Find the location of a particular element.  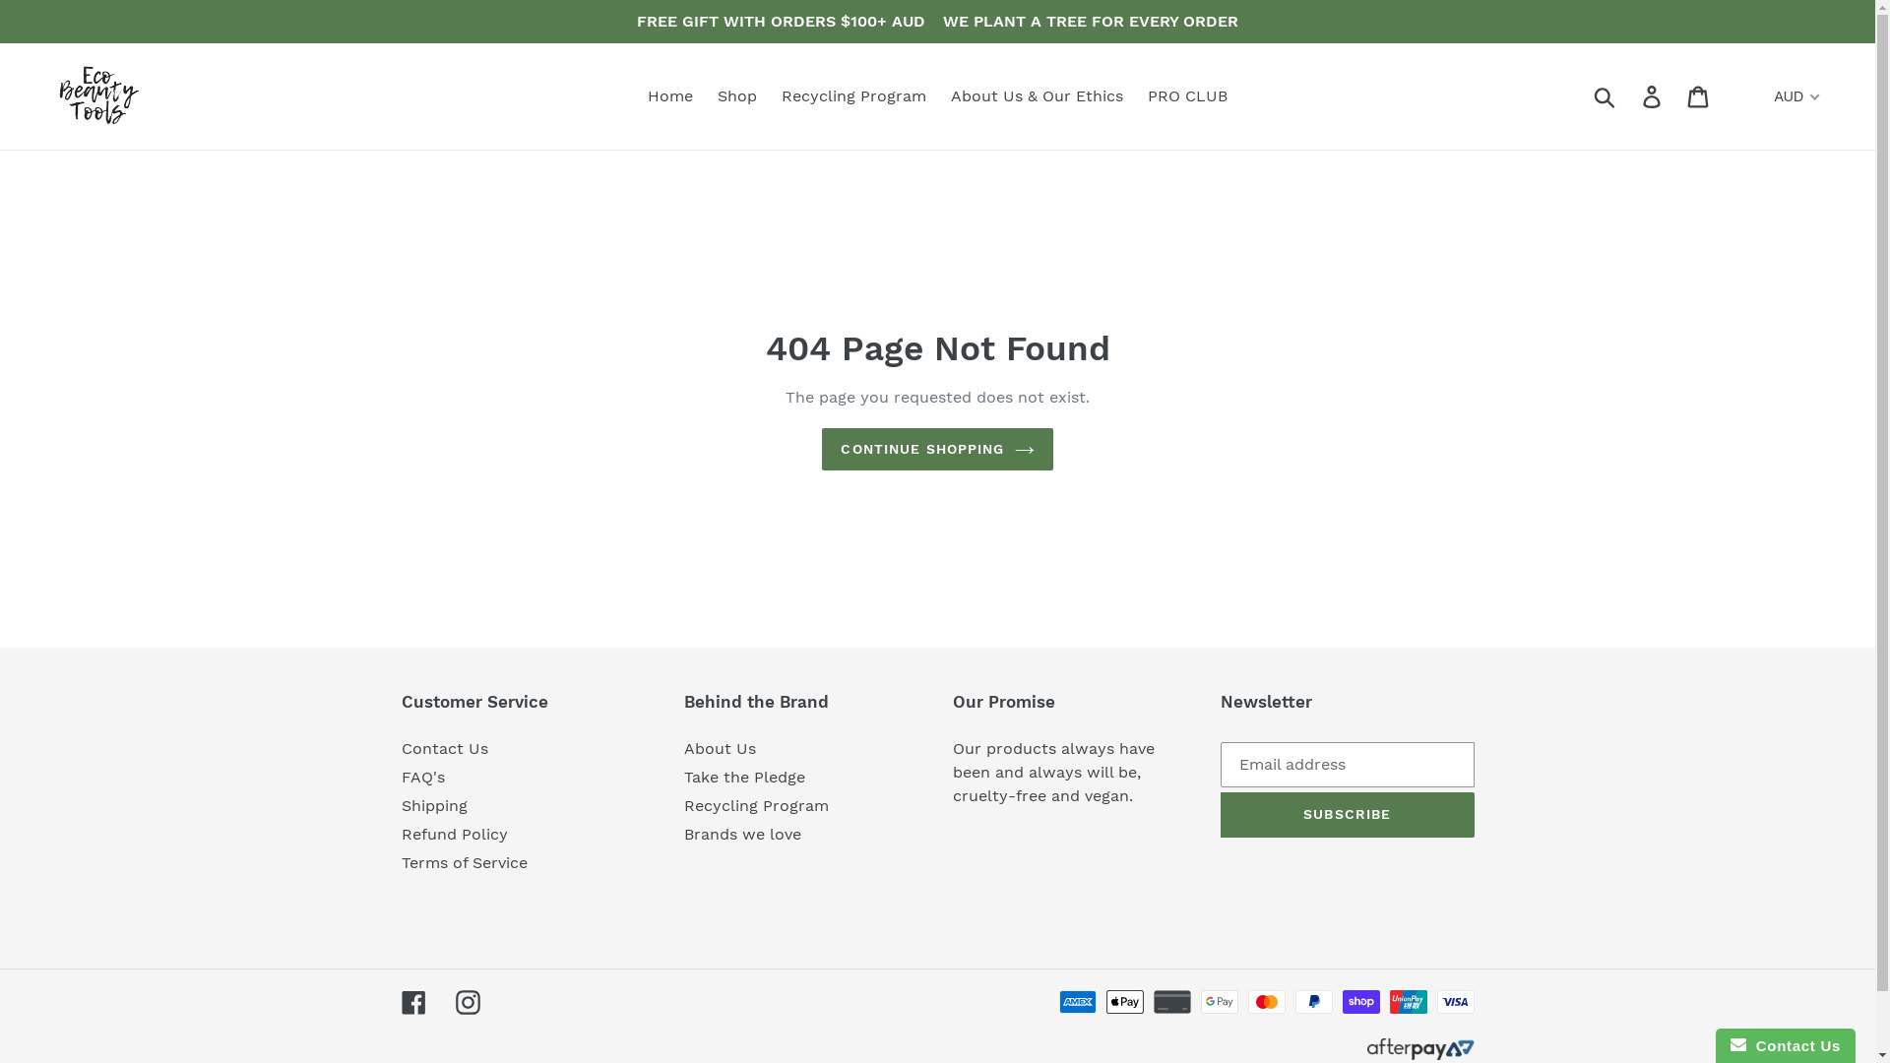

Cart is located at coordinates (1699, 96).